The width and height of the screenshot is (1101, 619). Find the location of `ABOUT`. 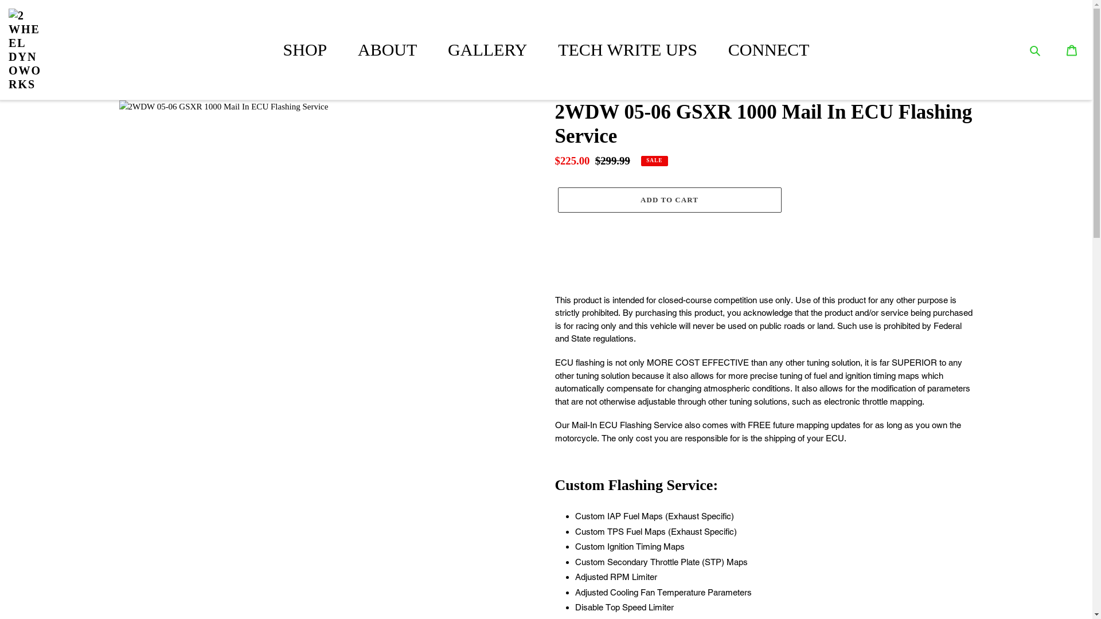

ABOUT is located at coordinates (388, 49).